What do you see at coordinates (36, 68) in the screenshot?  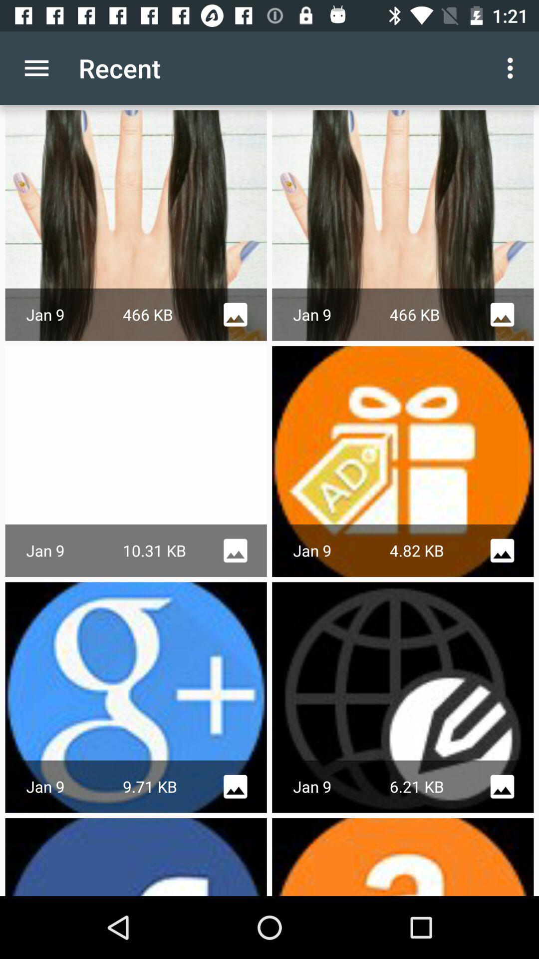 I see `press the icon next to the recent app` at bounding box center [36, 68].